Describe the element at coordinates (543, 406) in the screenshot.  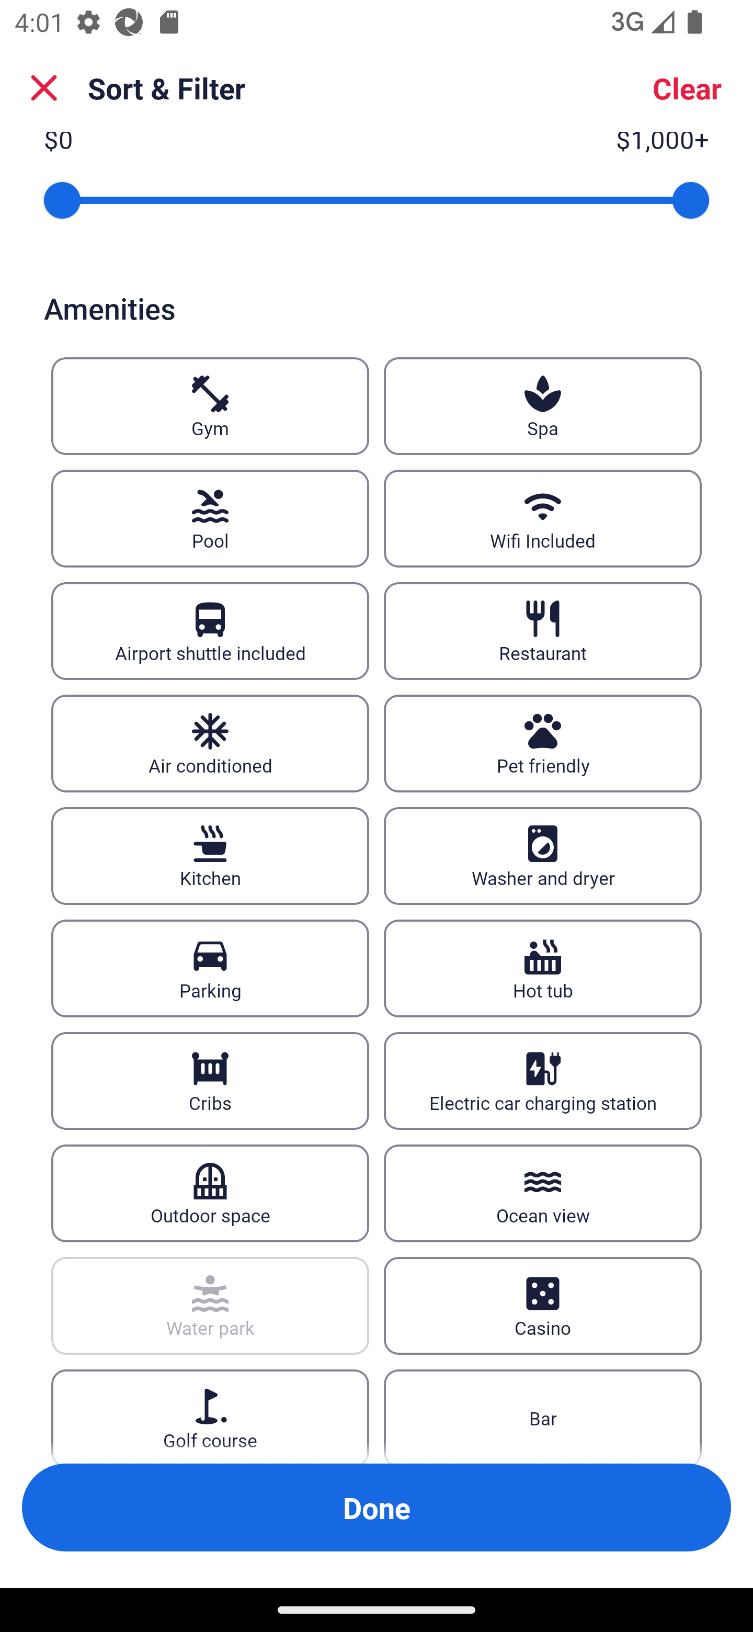
I see `Spa` at that location.